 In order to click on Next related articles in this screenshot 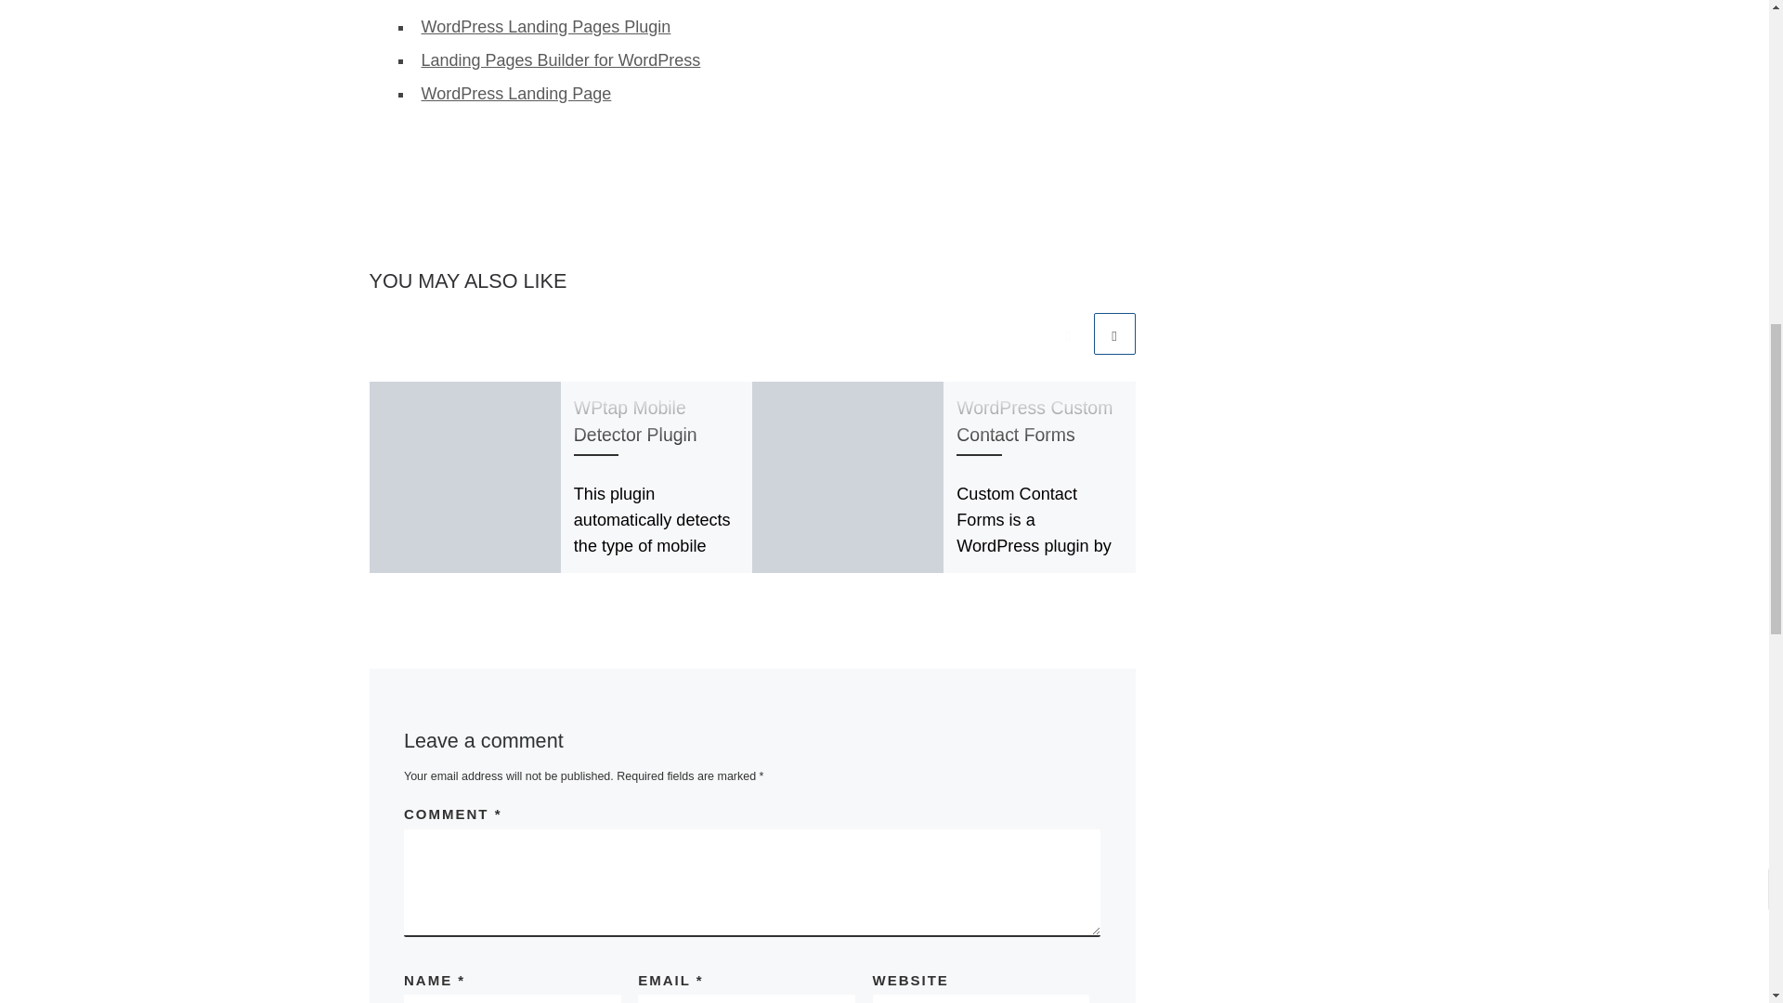, I will do `click(1114, 333)`.